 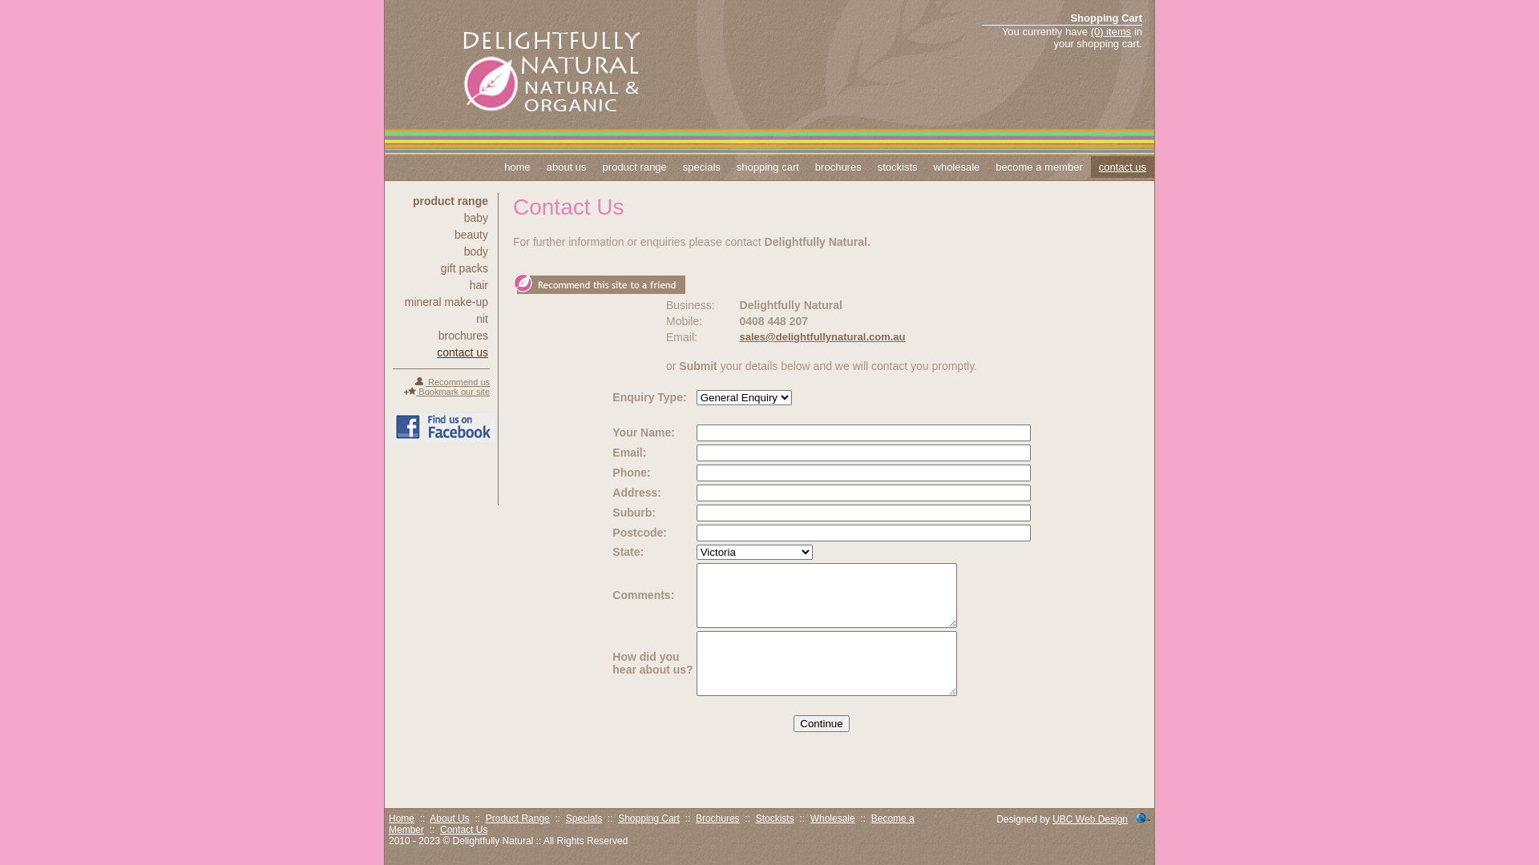 What do you see at coordinates (1111, 32) in the screenshot?
I see `(0) items` at bounding box center [1111, 32].